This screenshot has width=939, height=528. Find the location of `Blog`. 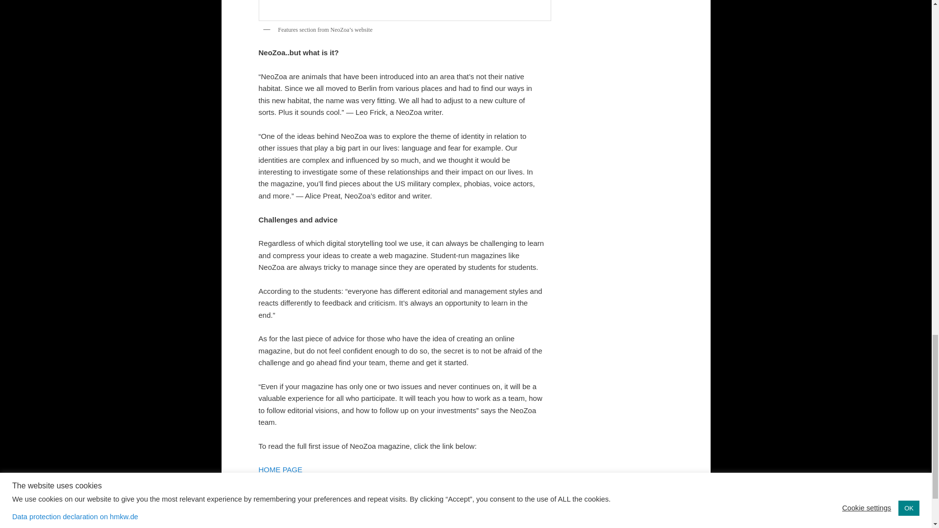

Blog is located at coordinates (291, 492).